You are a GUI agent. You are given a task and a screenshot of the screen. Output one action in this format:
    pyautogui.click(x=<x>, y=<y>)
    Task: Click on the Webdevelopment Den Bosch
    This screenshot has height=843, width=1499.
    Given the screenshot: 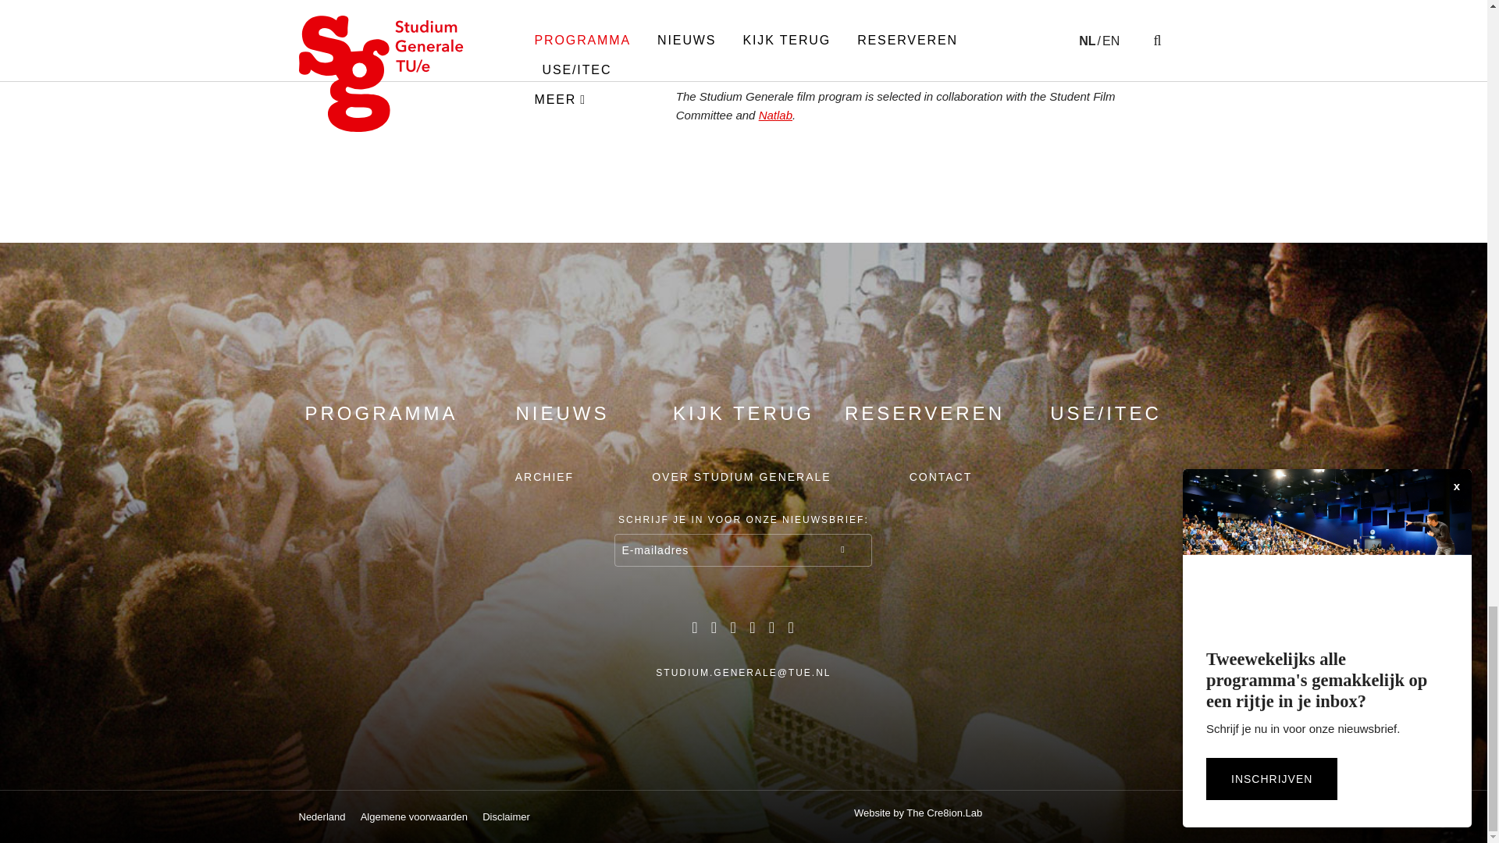 What is the action you would take?
    pyautogui.click(x=918, y=813)
    